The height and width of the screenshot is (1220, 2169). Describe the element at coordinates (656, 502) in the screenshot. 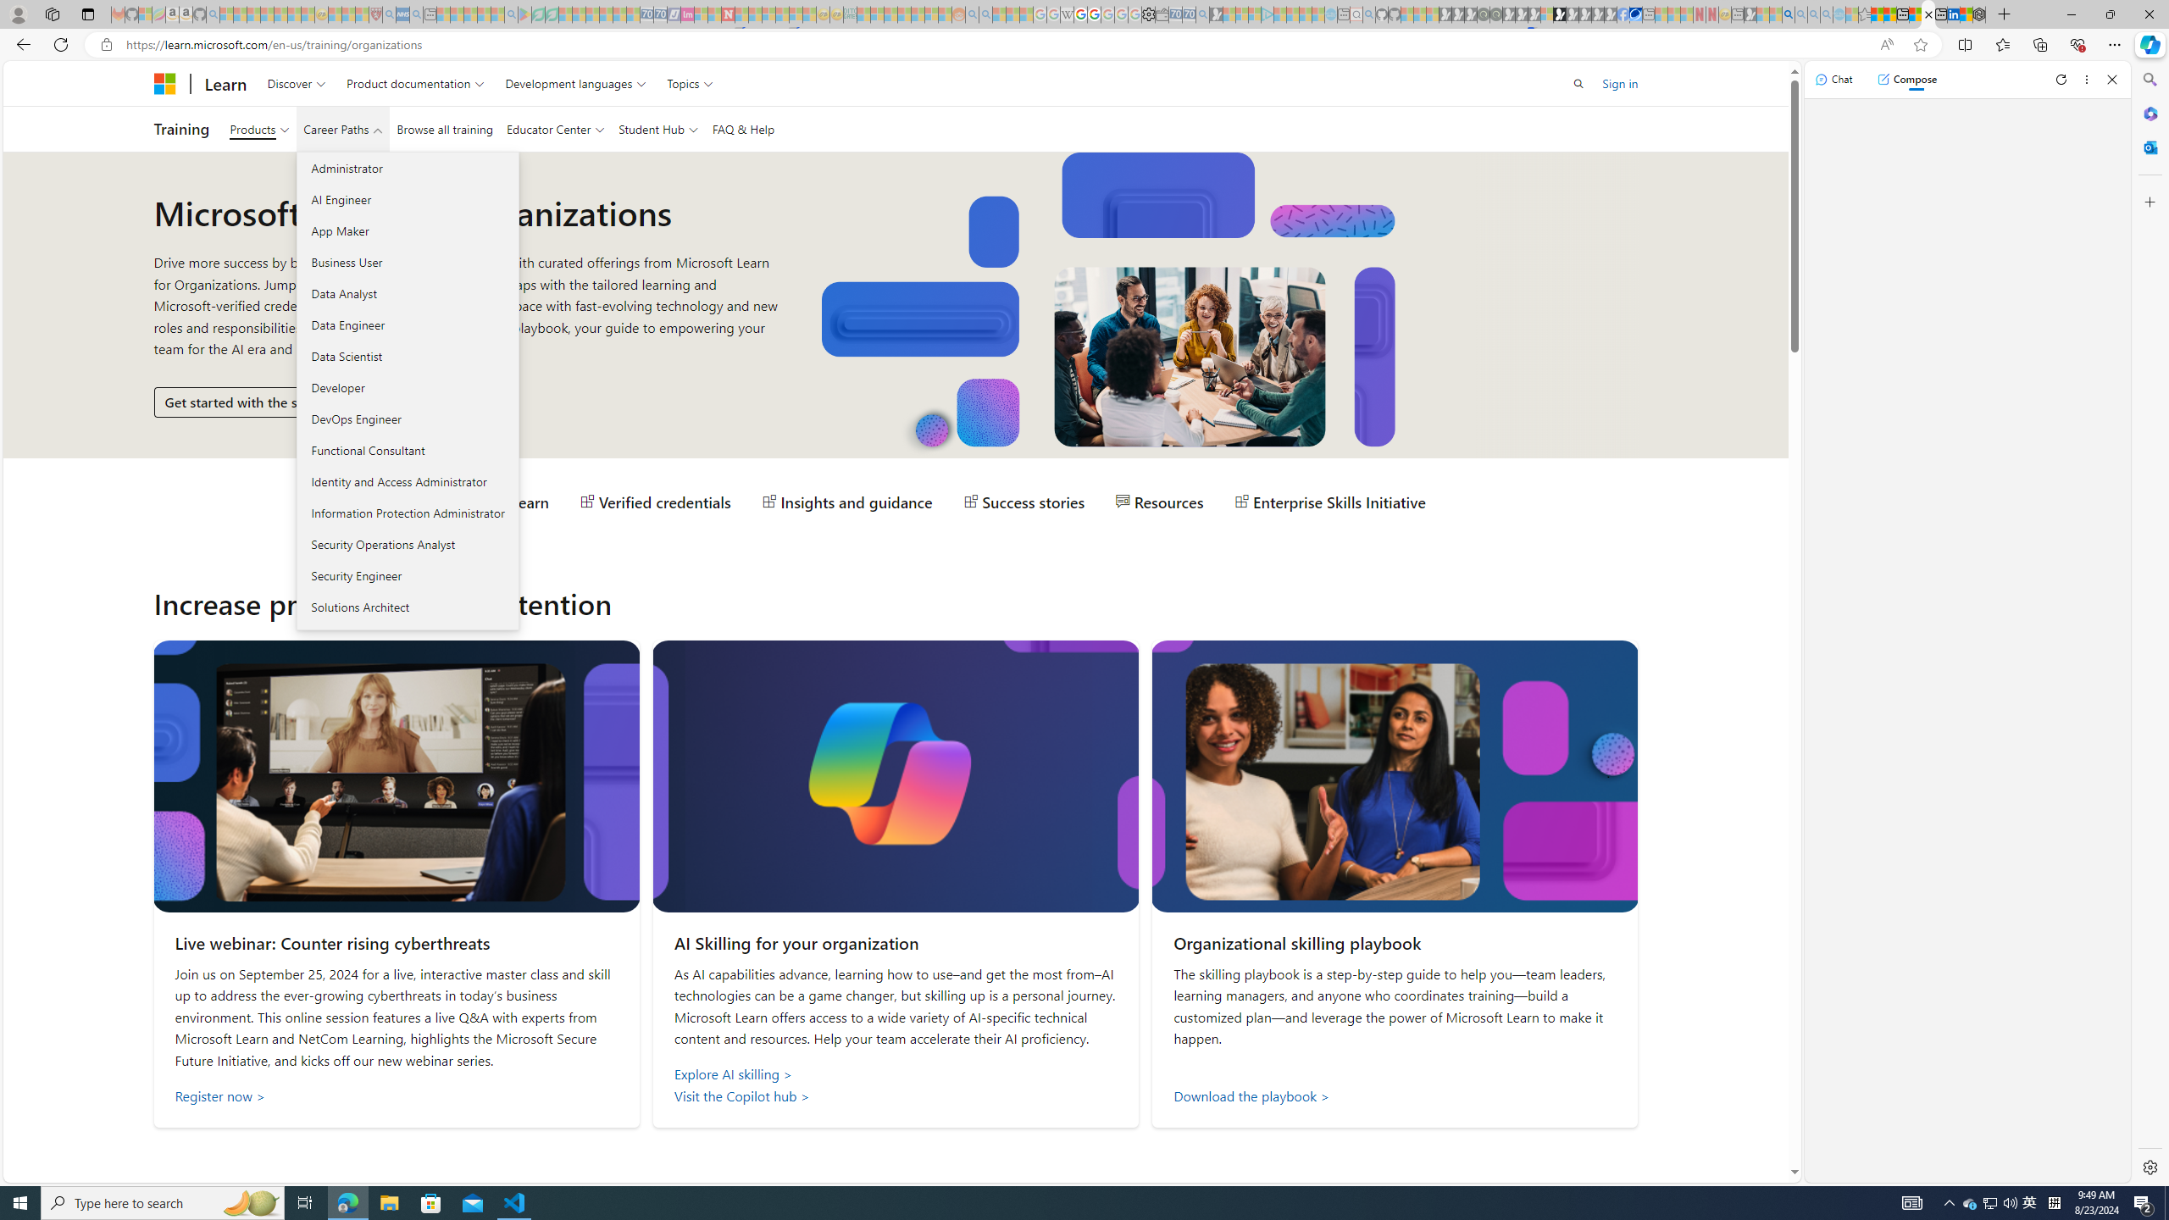

I see `Verified credentials` at that location.